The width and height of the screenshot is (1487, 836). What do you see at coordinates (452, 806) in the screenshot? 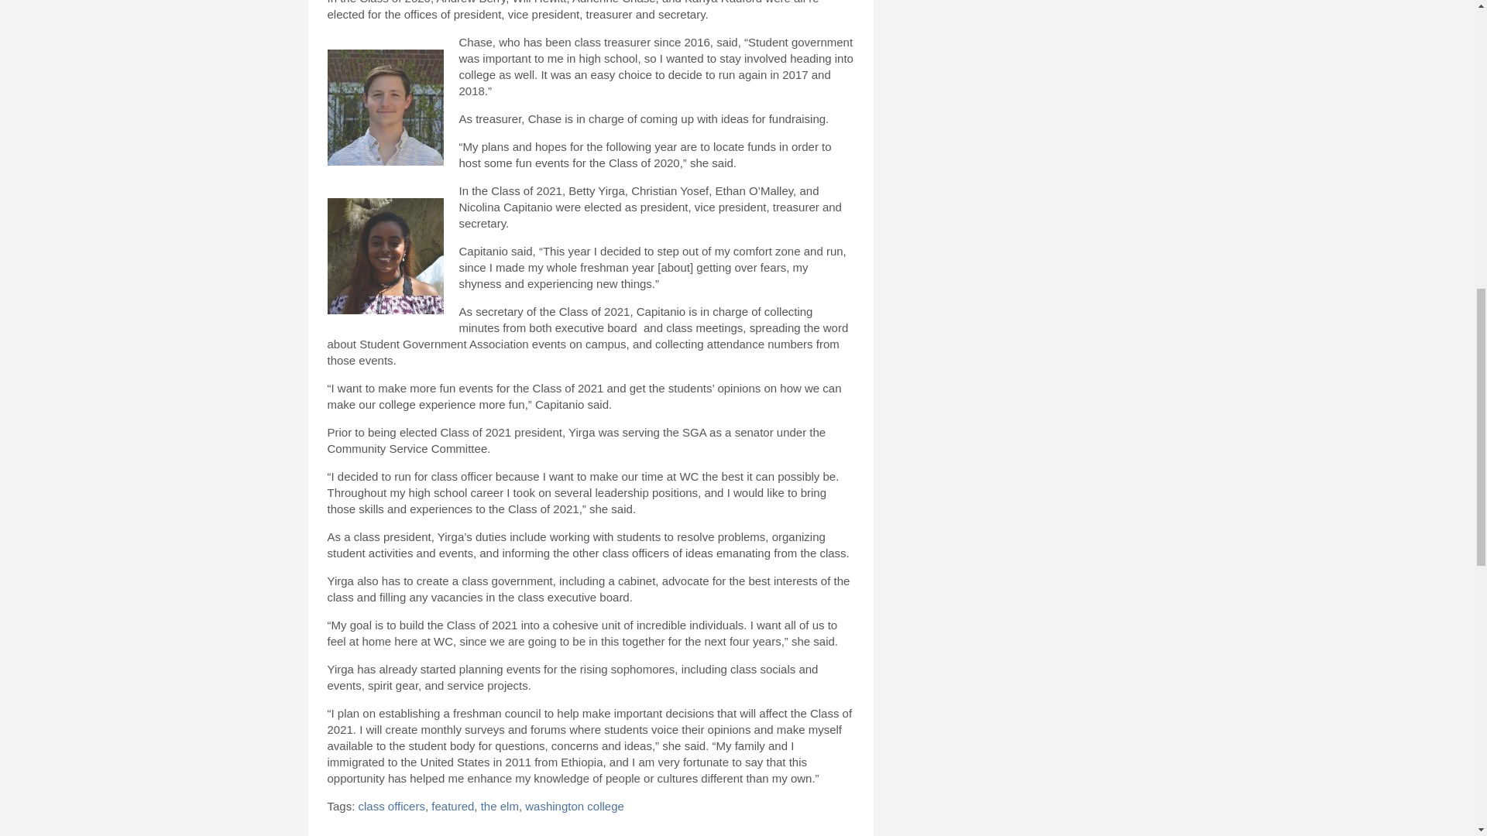
I see `featured` at bounding box center [452, 806].